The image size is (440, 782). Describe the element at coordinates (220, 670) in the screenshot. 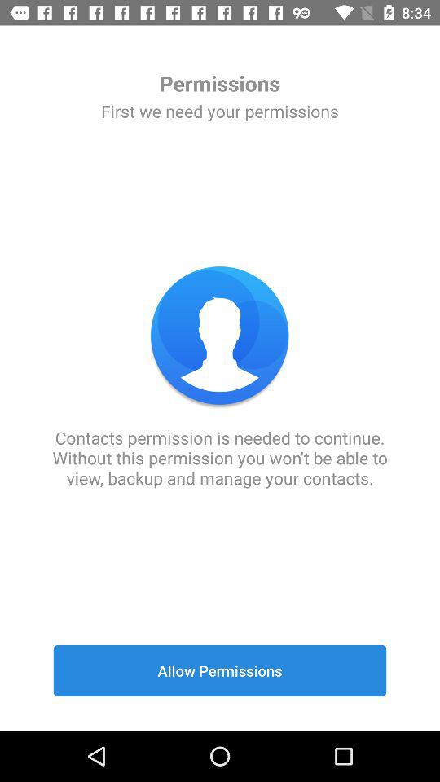

I see `scroll to allow permissions` at that location.